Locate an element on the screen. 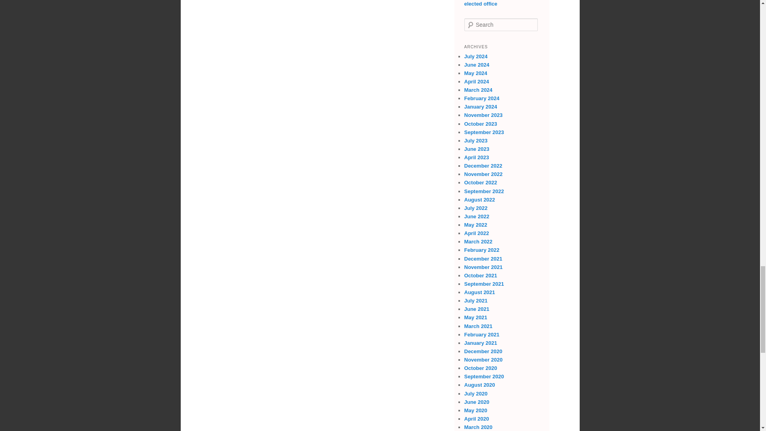 The width and height of the screenshot is (766, 431). July 2024 is located at coordinates (476, 56).